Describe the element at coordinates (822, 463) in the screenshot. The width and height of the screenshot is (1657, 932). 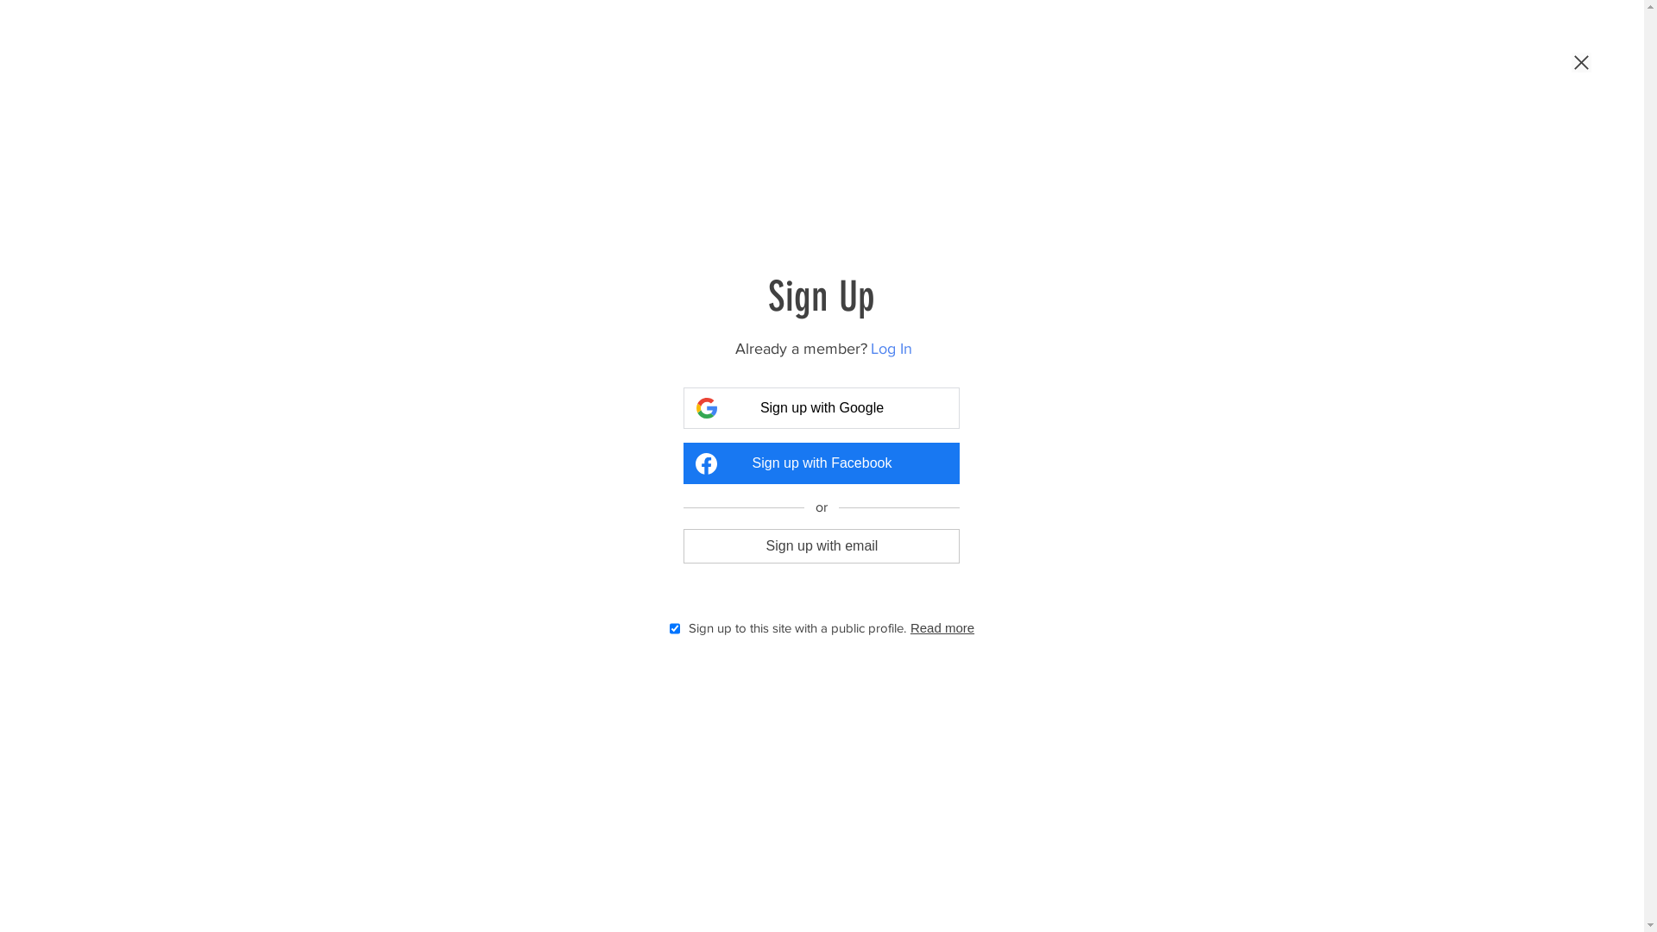
I see `Sign up with Facebook` at that location.